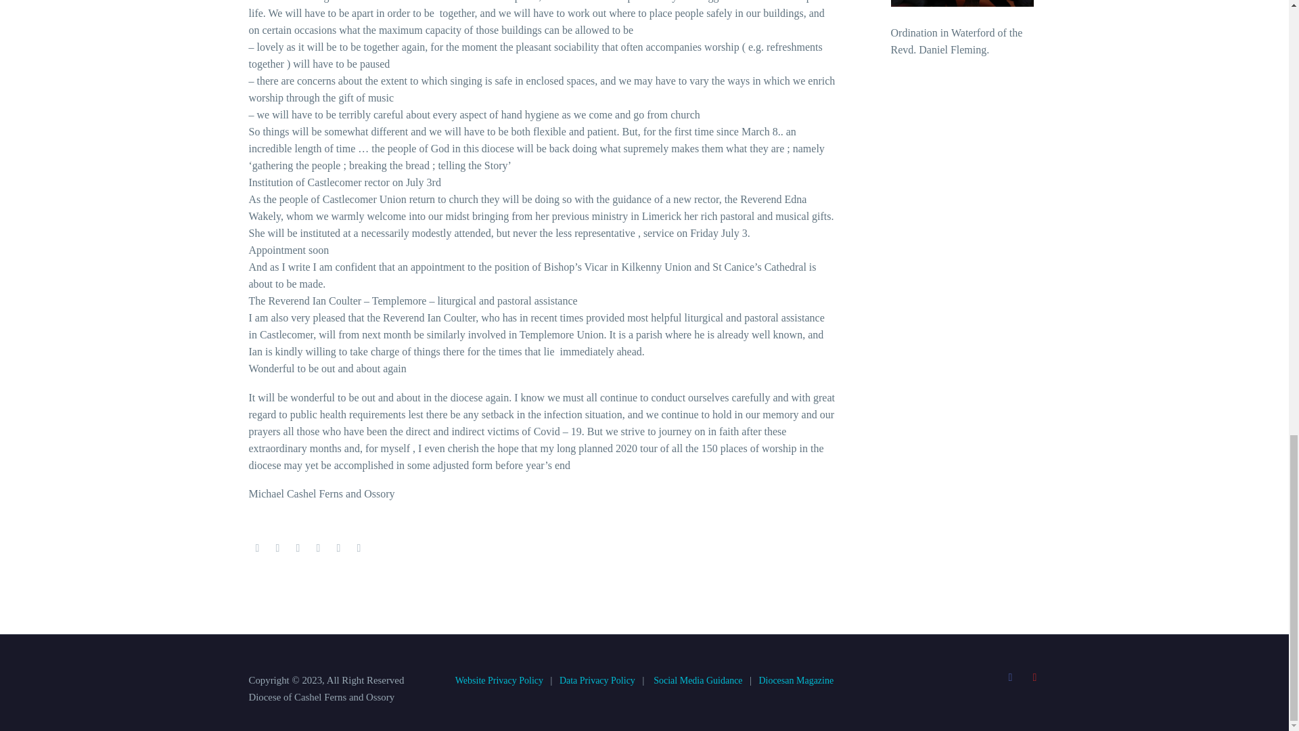  What do you see at coordinates (298, 548) in the screenshot?
I see `Pinterest` at bounding box center [298, 548].